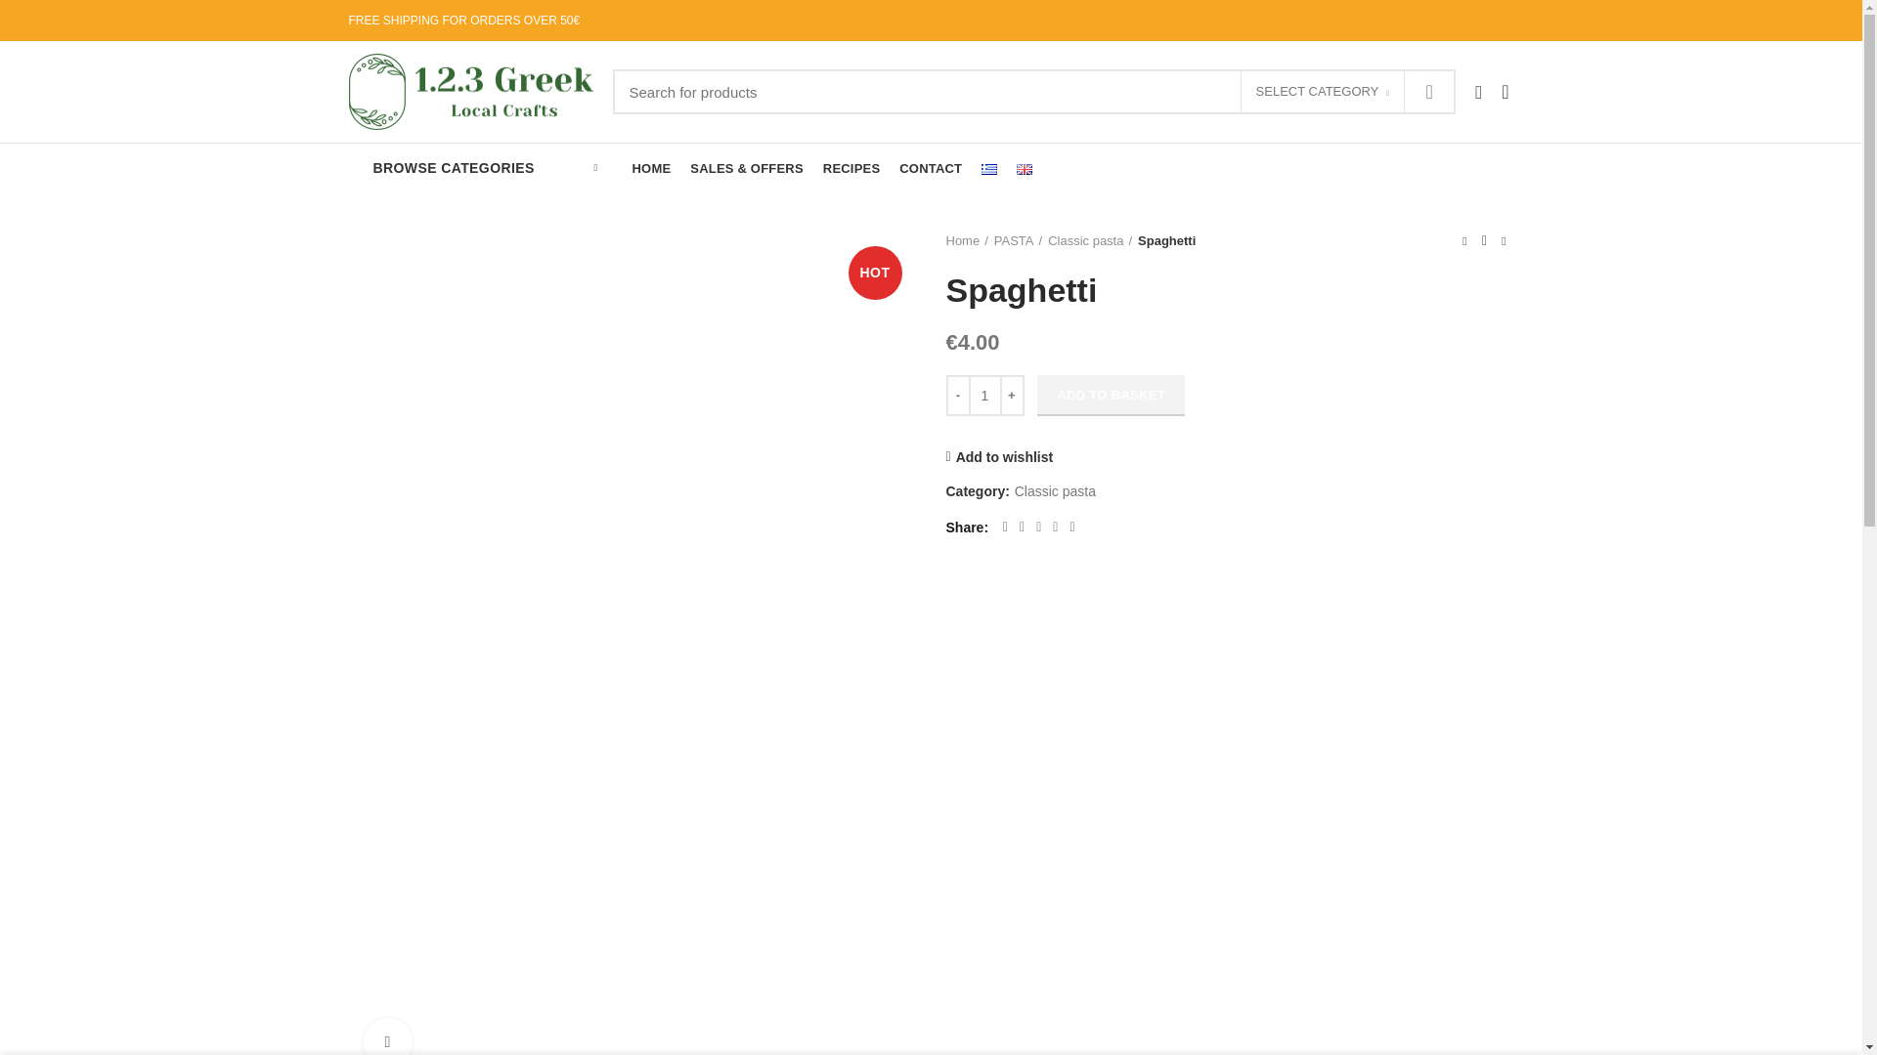 Image resolution: width=1877 pixels, height=1055 pixels. Describe the element at coordinates (1464, 241) in the screenshot. I see `Previous product` at that location.